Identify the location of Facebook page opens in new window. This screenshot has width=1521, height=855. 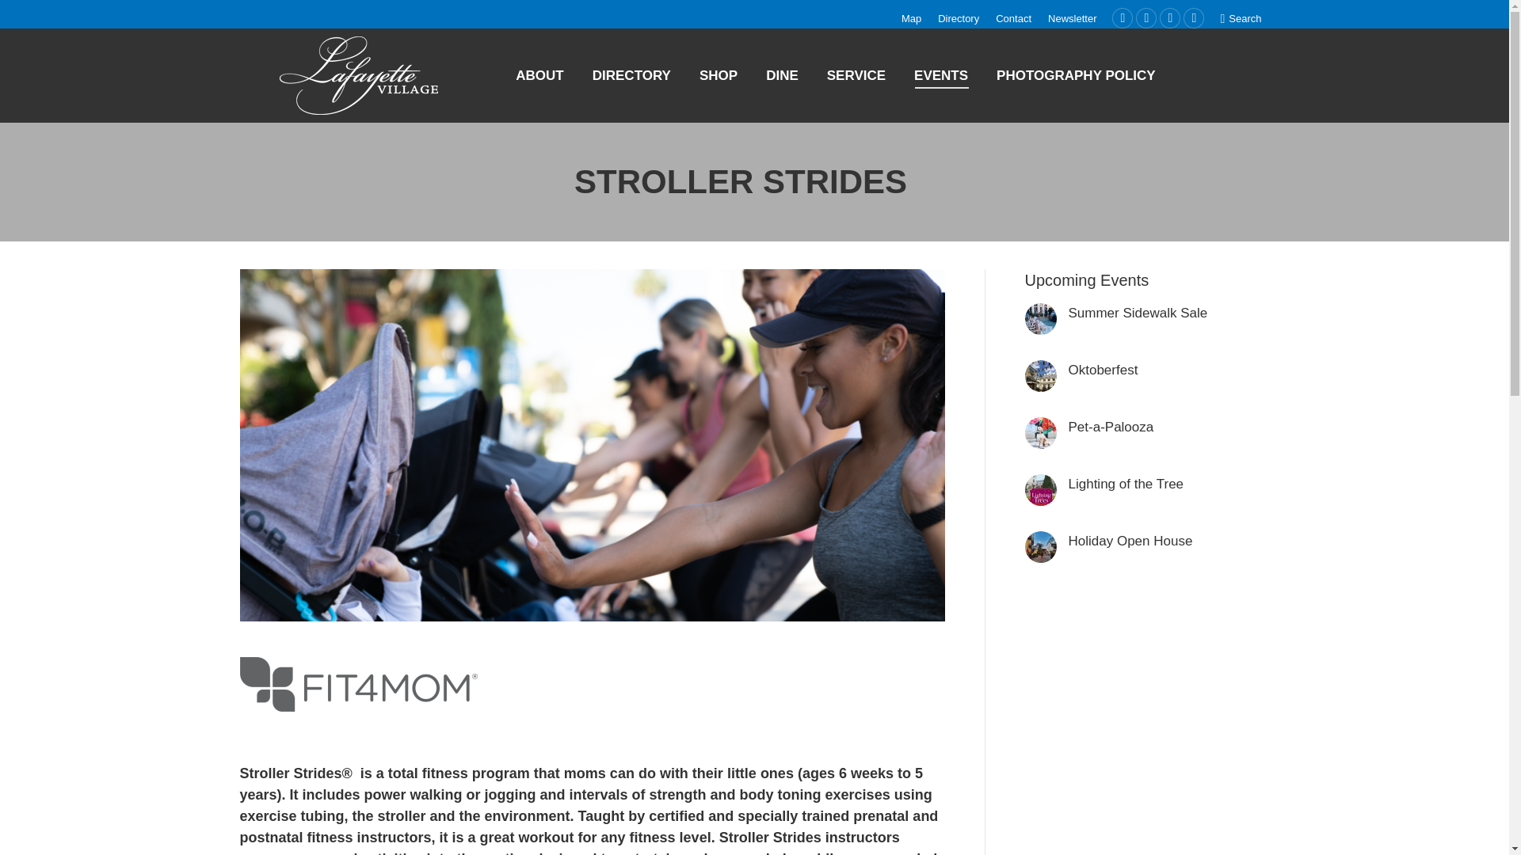
(1146, 17).